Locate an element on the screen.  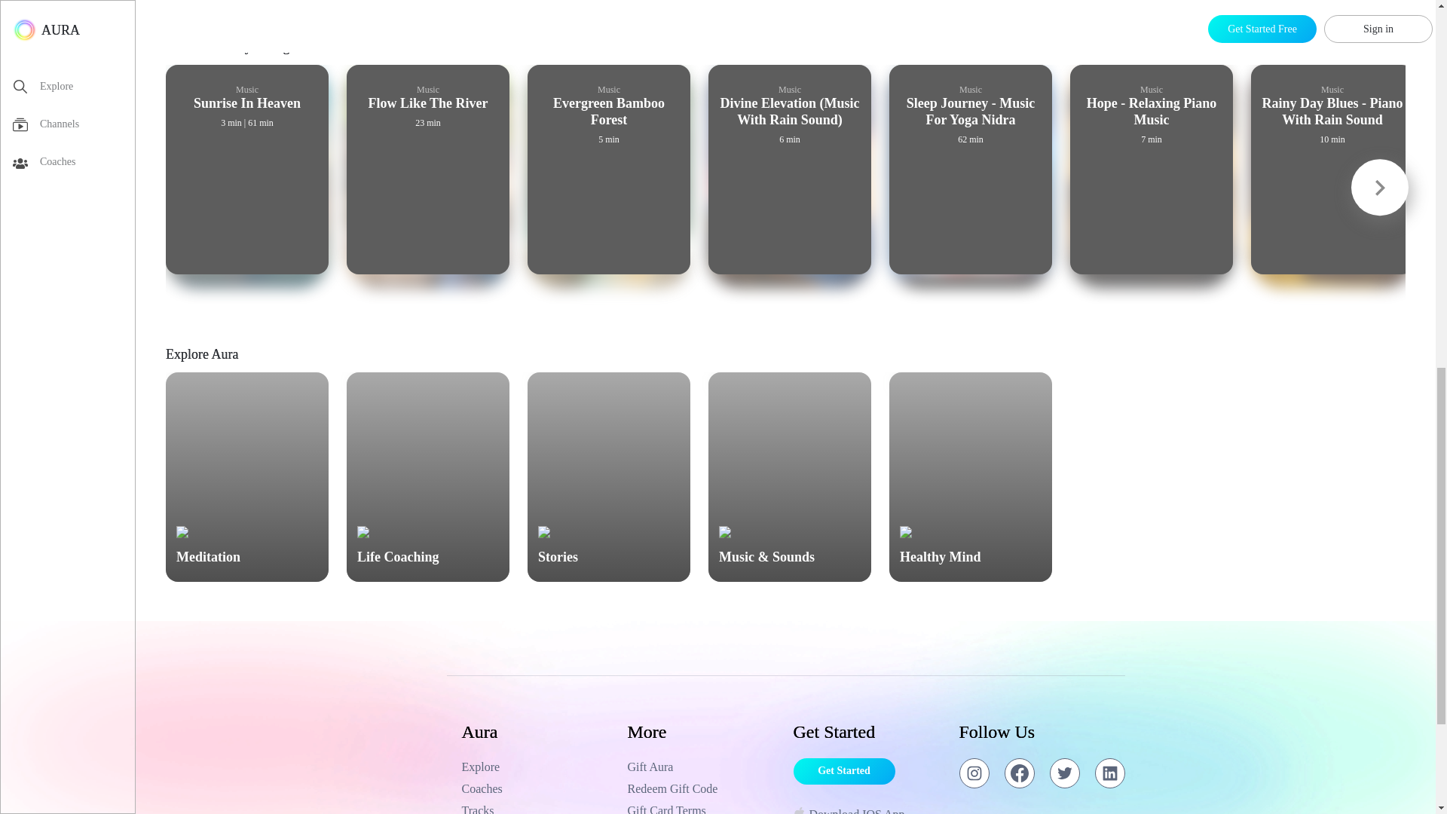
Gift Aura is located at coordinates (702, 767).